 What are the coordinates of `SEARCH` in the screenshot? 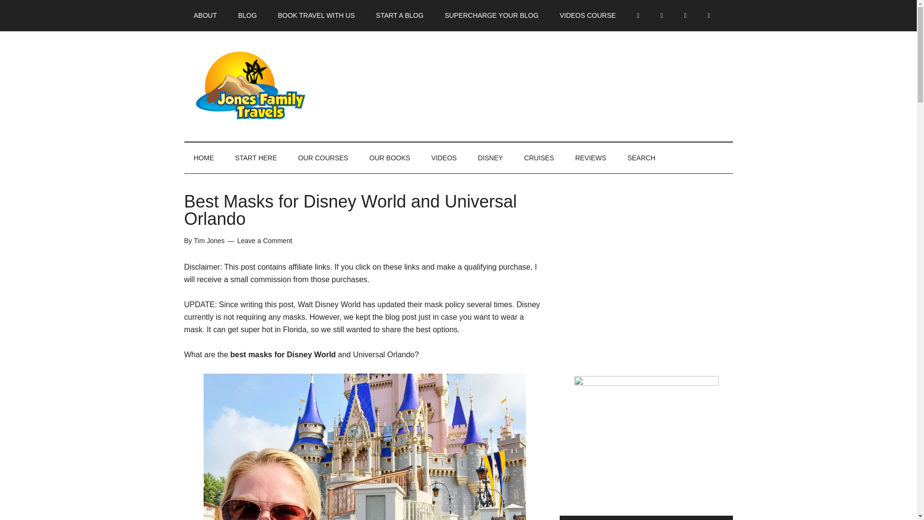 It's located at (642, 157).